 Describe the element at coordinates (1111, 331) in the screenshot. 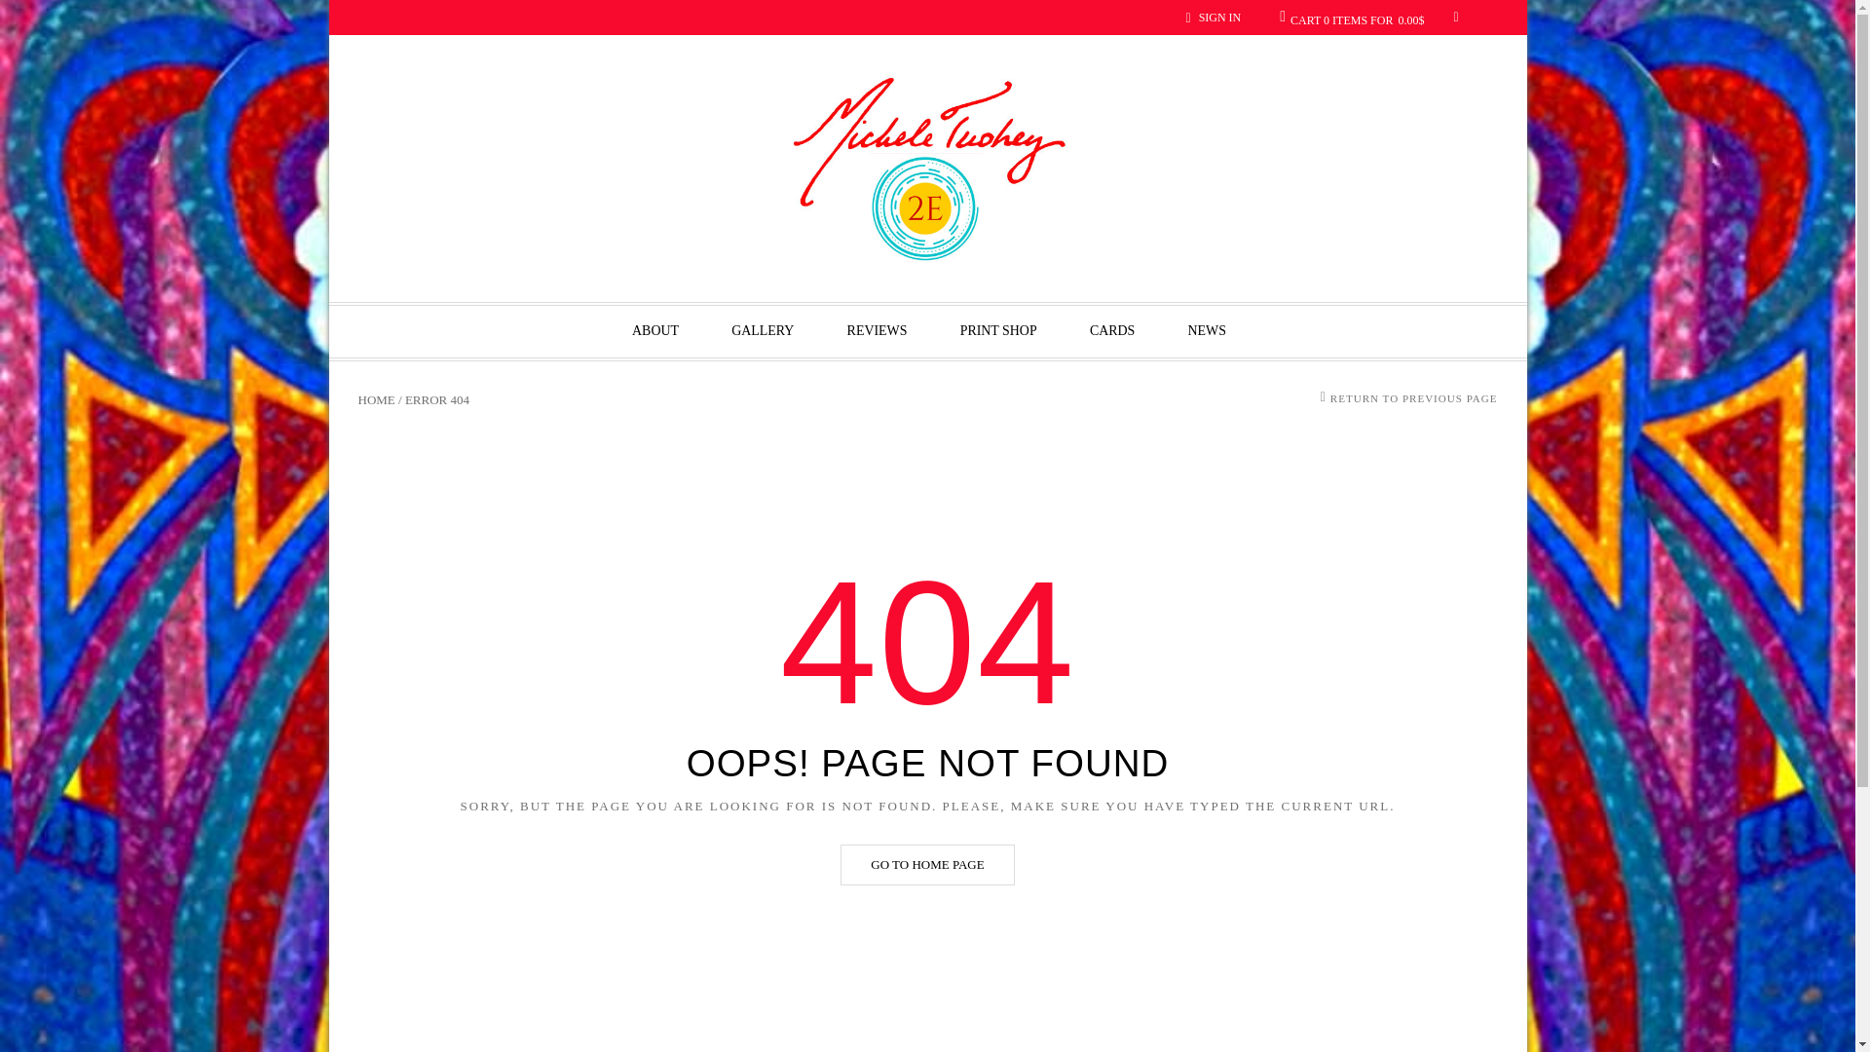

I see `CARDS` at that location.